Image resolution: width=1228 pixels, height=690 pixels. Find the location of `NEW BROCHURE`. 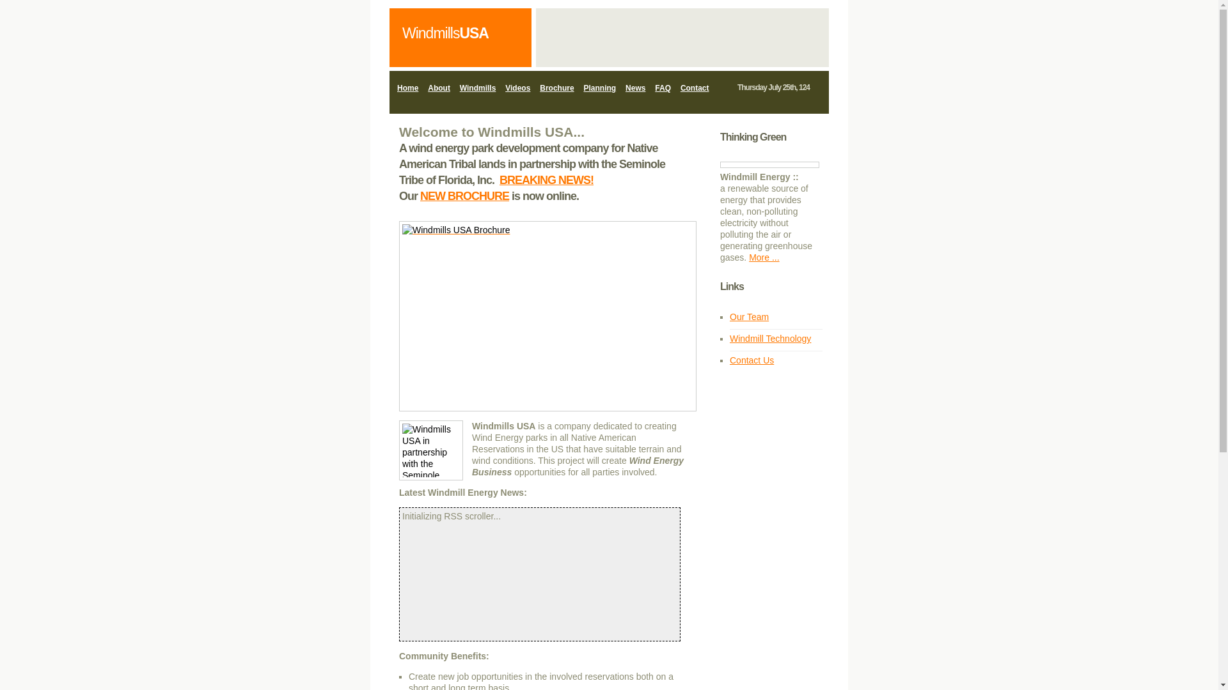

NEW BROCHURE is located at coordinates (464, 196).